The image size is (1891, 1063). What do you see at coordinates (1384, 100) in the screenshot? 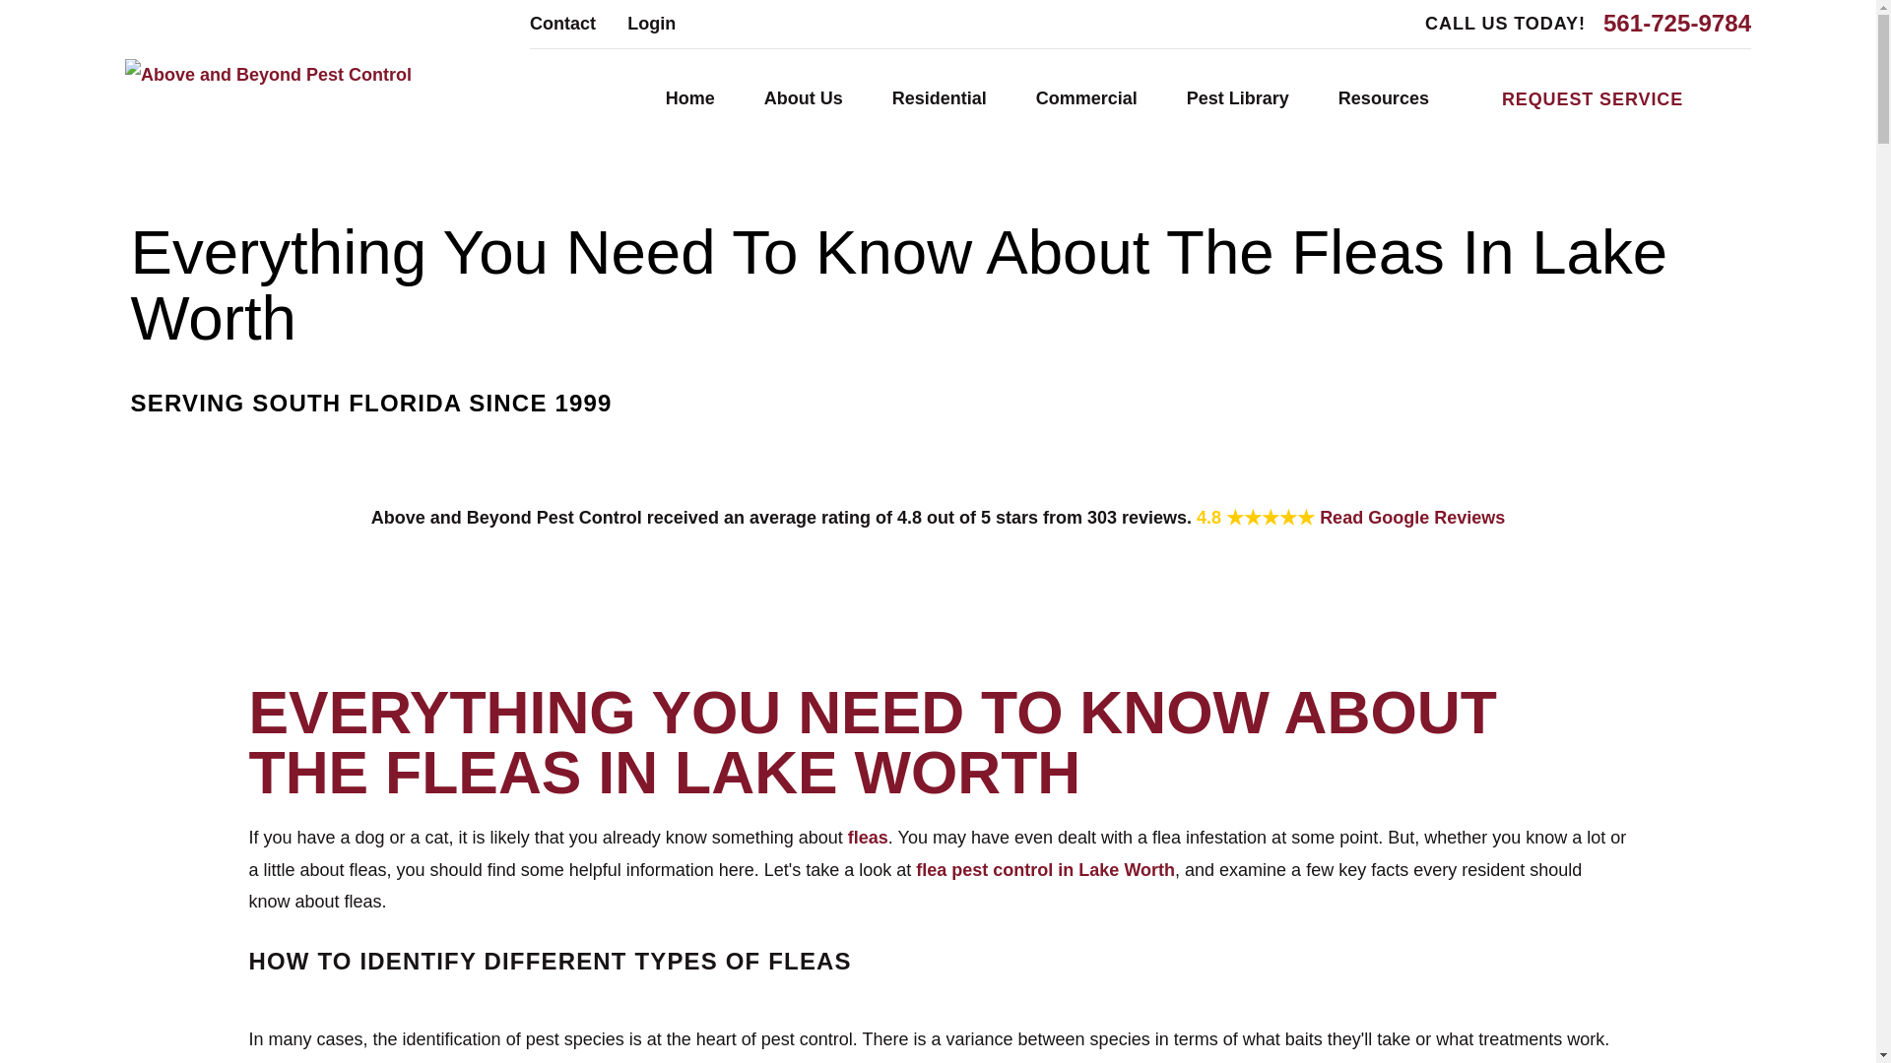
I see `Resources` at bounding box center [1384, 100].